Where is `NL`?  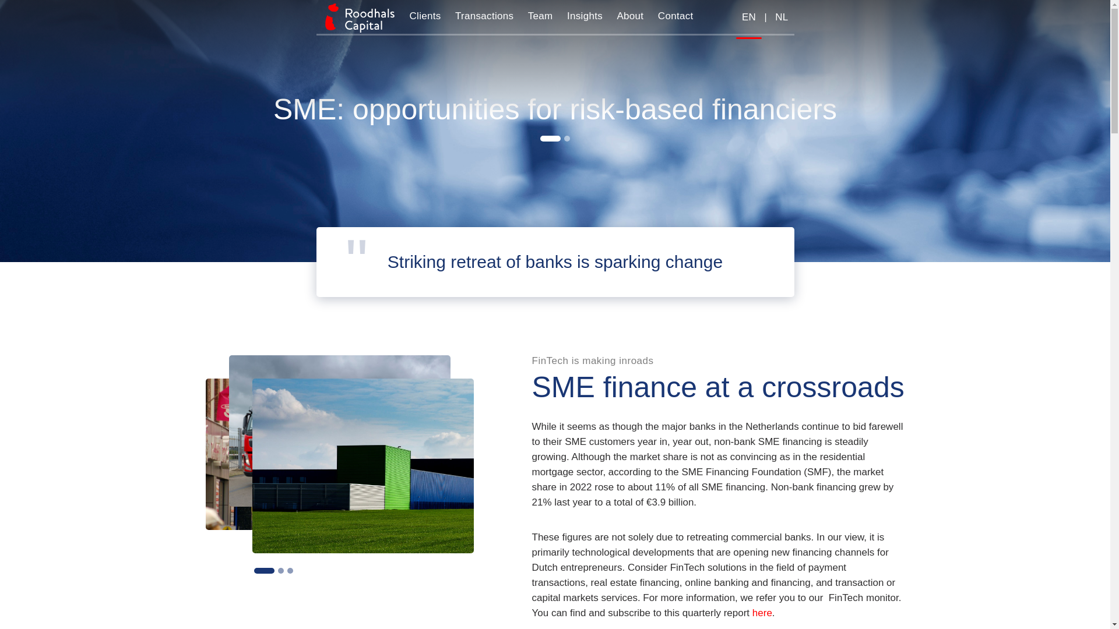
NL is located at coordinates (781, 17).